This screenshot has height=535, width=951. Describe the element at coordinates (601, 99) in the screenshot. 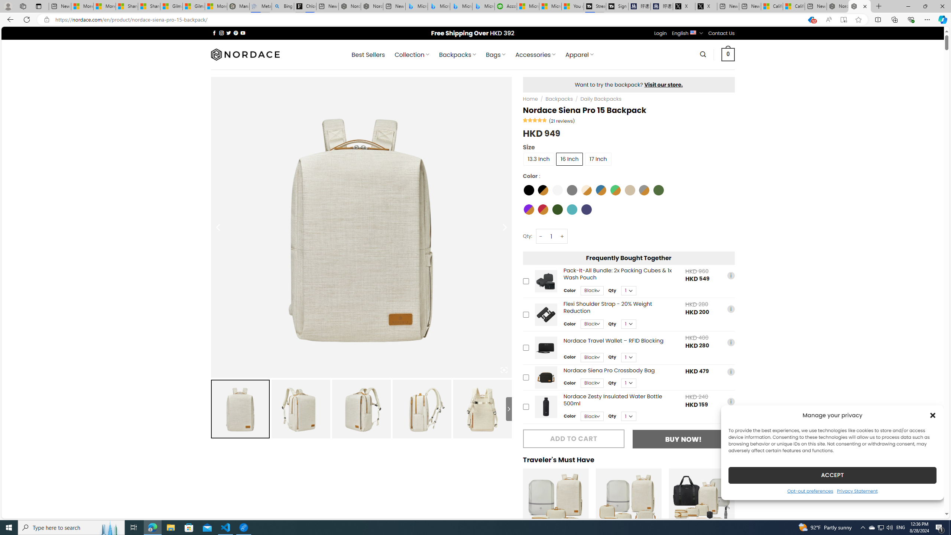

I see `Daily Backpacks` at that location.